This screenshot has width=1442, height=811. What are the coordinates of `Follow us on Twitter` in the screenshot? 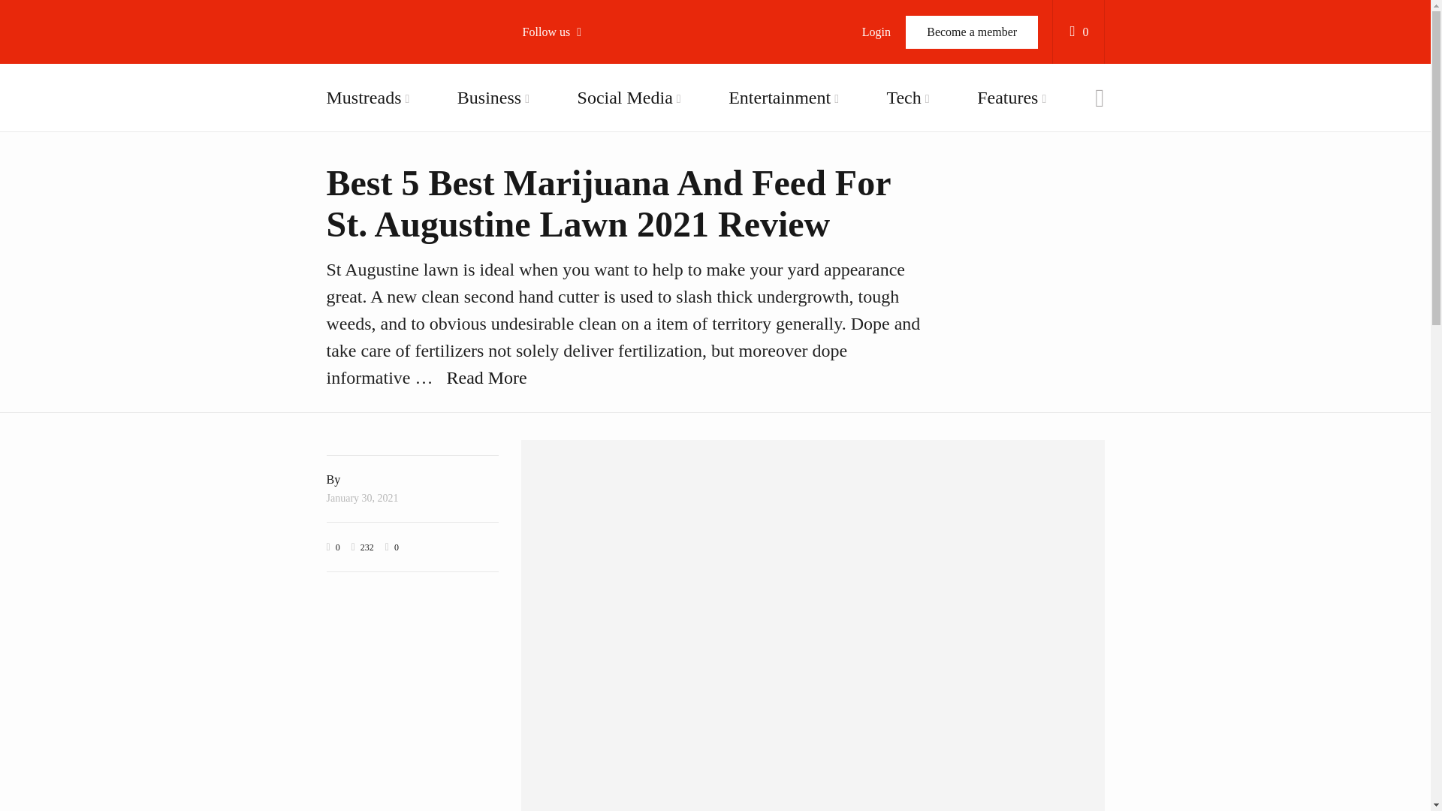 It's located at (608, 120).